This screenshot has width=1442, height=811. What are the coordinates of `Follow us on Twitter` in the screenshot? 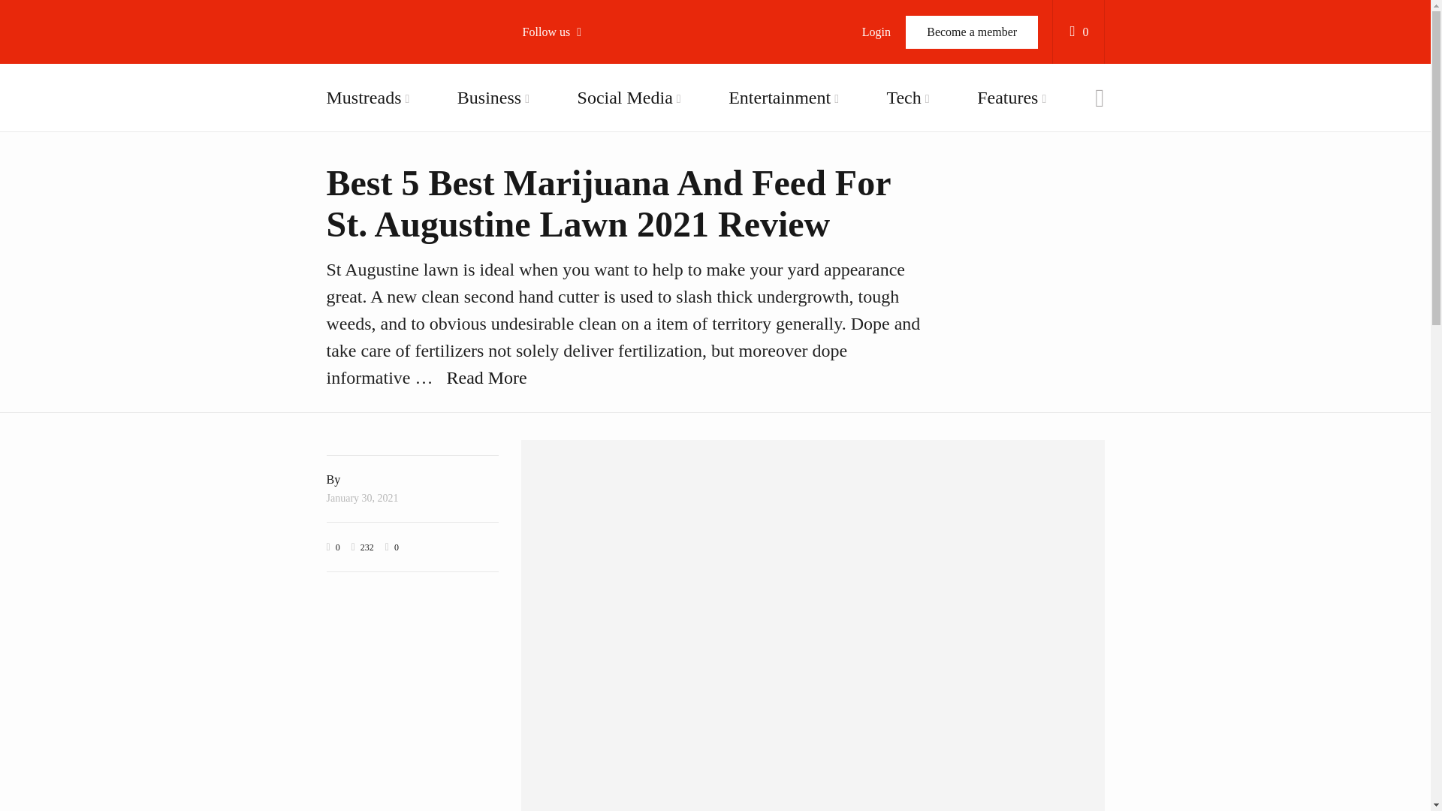 It's located at (608, 120).